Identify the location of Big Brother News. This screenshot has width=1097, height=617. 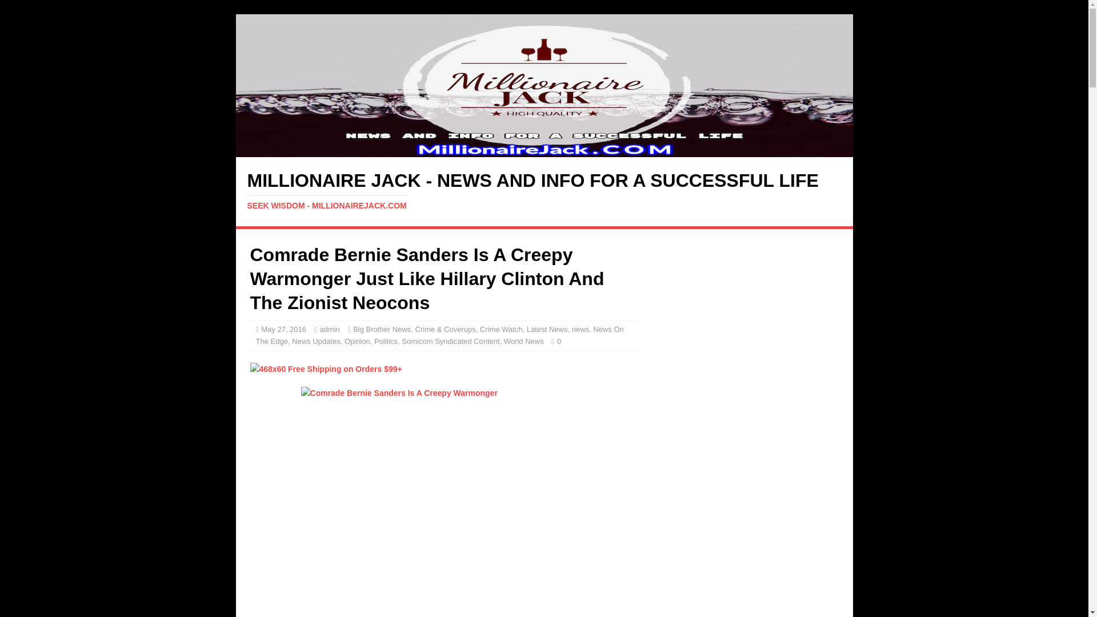
(382, 329).